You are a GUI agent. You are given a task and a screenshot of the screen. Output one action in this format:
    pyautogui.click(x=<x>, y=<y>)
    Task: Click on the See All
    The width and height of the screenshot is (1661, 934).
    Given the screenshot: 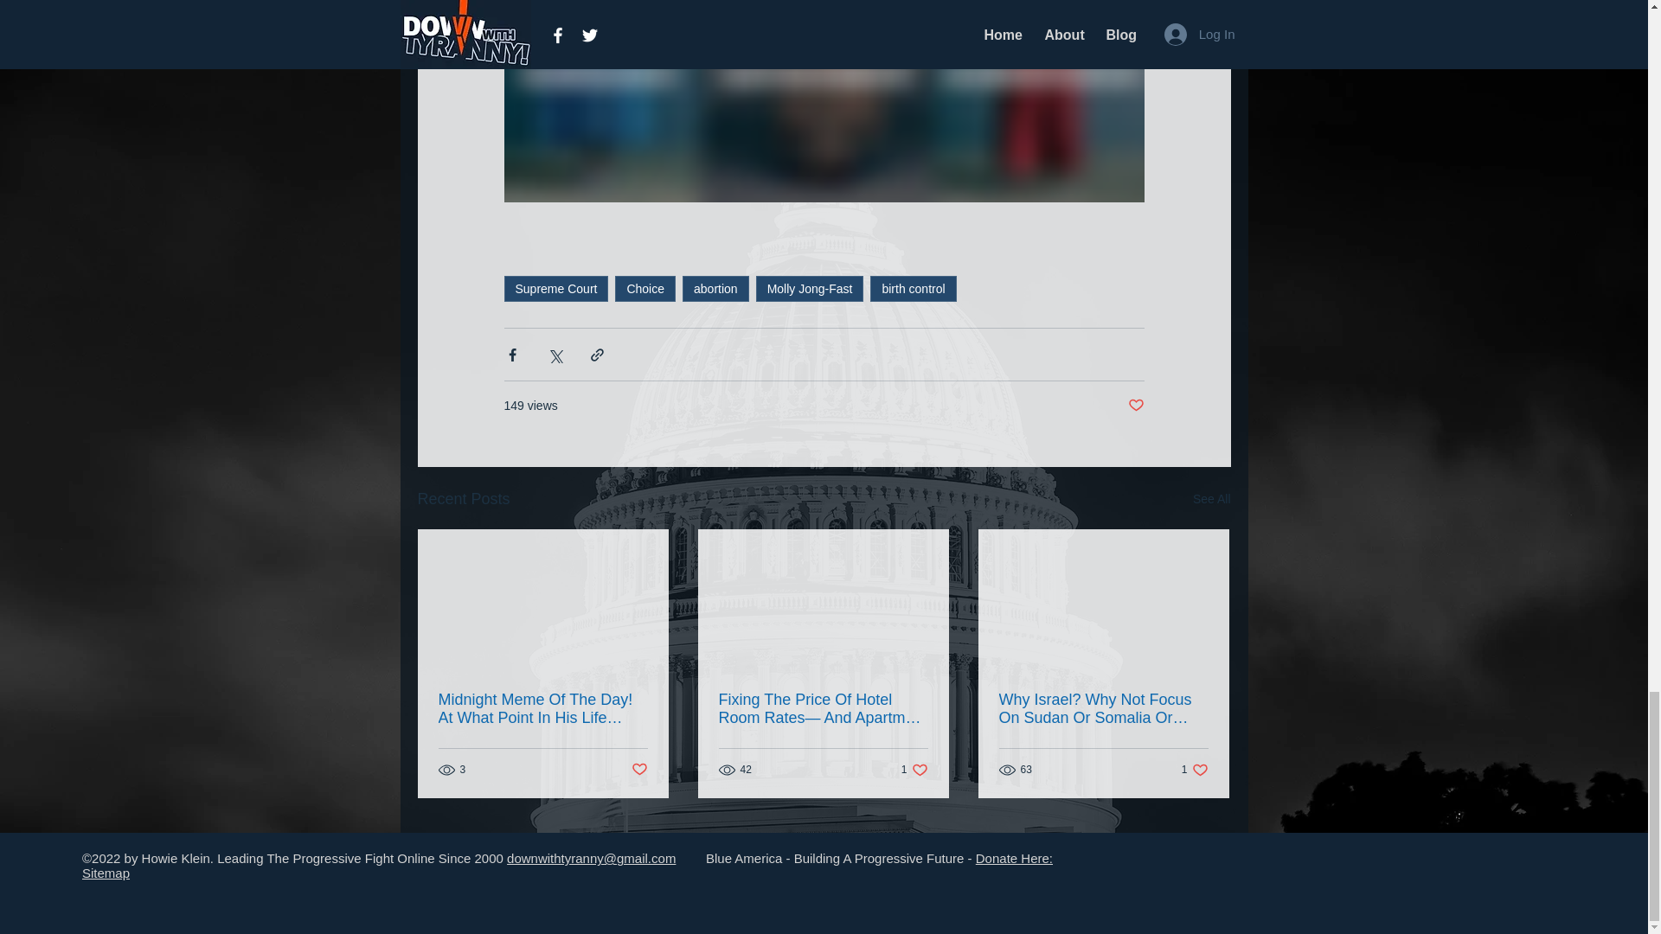 What is the action you would take?
    pyautogui.click(x=1211, y=498)
    